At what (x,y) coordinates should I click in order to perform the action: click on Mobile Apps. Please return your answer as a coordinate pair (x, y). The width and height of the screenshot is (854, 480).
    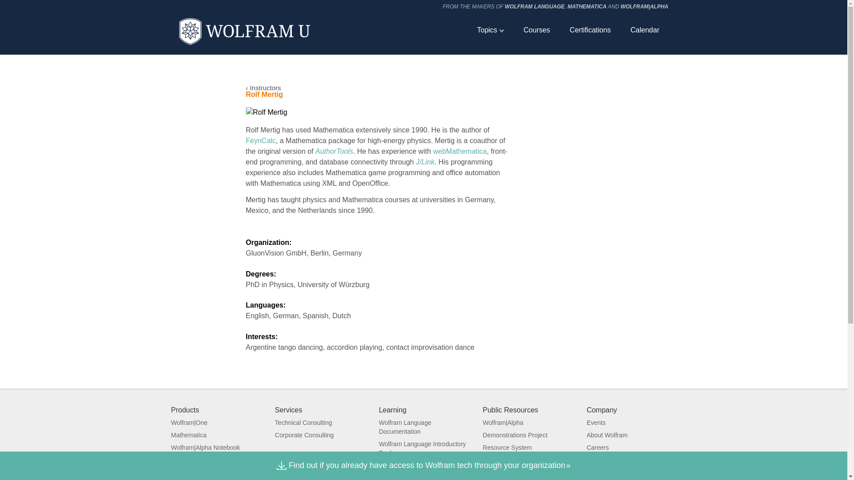
    Looking at the image, I should click on (188, 479).